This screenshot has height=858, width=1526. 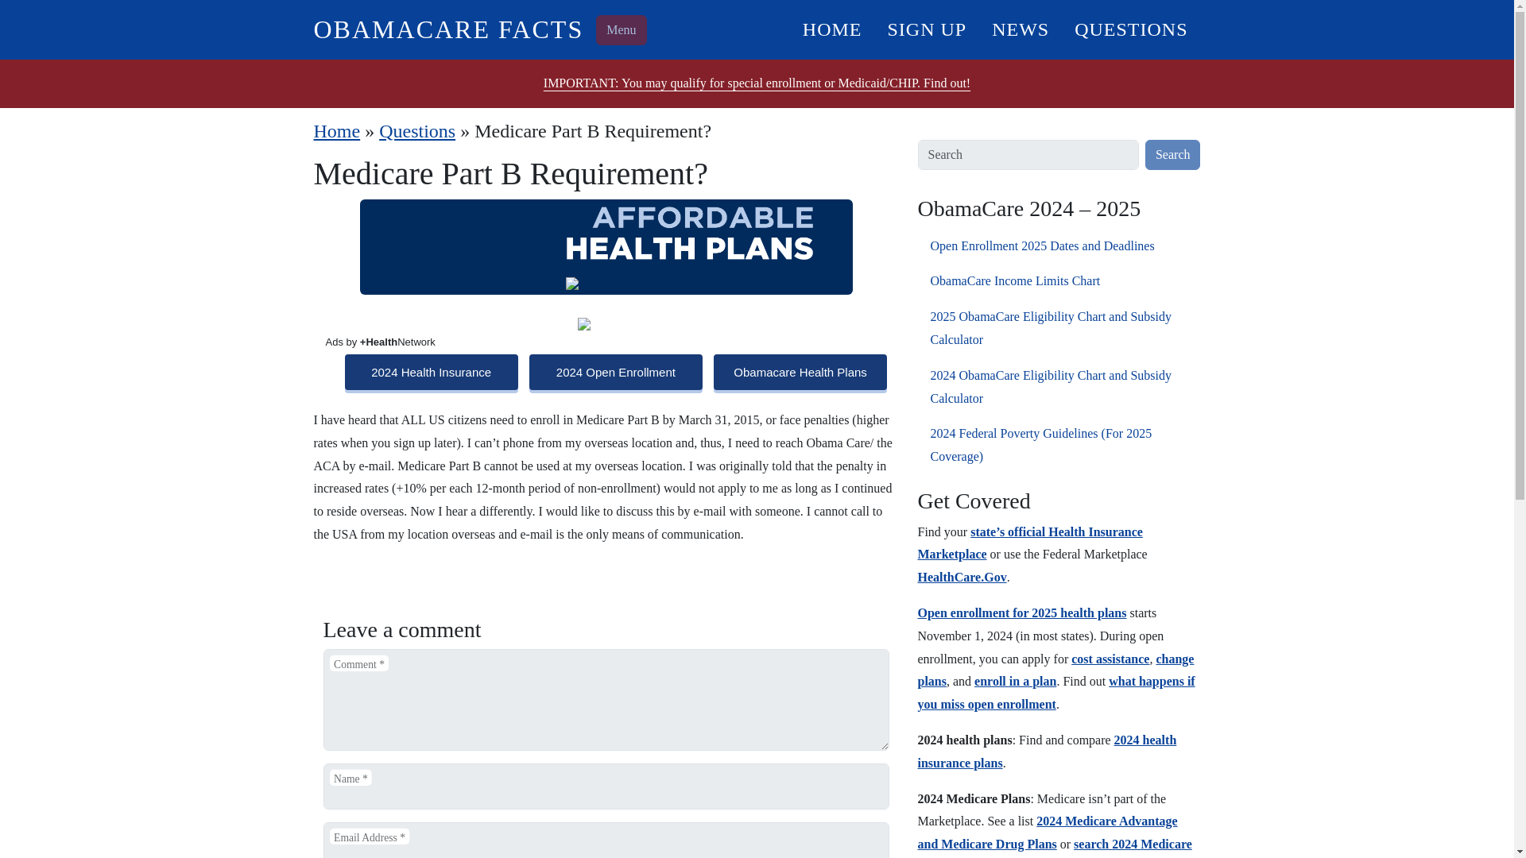 I want to click on Enroll in an Obamacare plan, so click(x=1015, y=681).